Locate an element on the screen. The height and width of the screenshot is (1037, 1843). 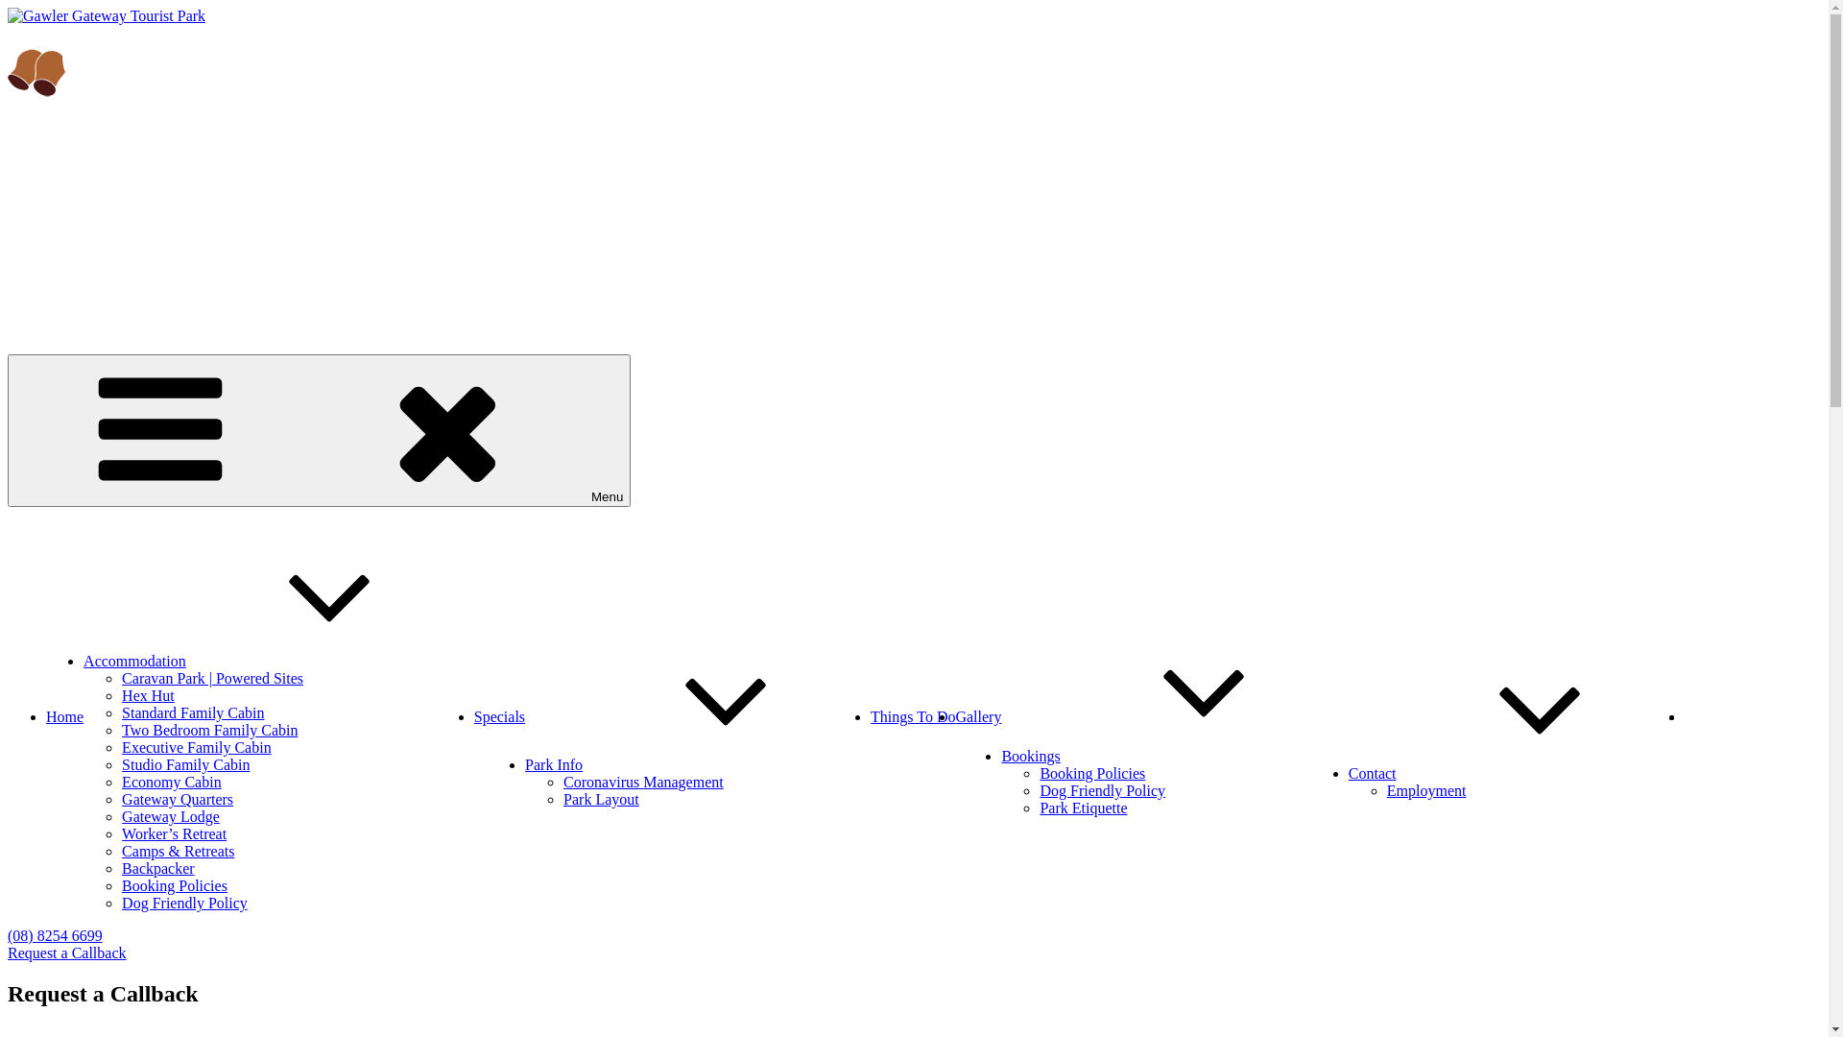
Menu is located at coordinates (319, 430).